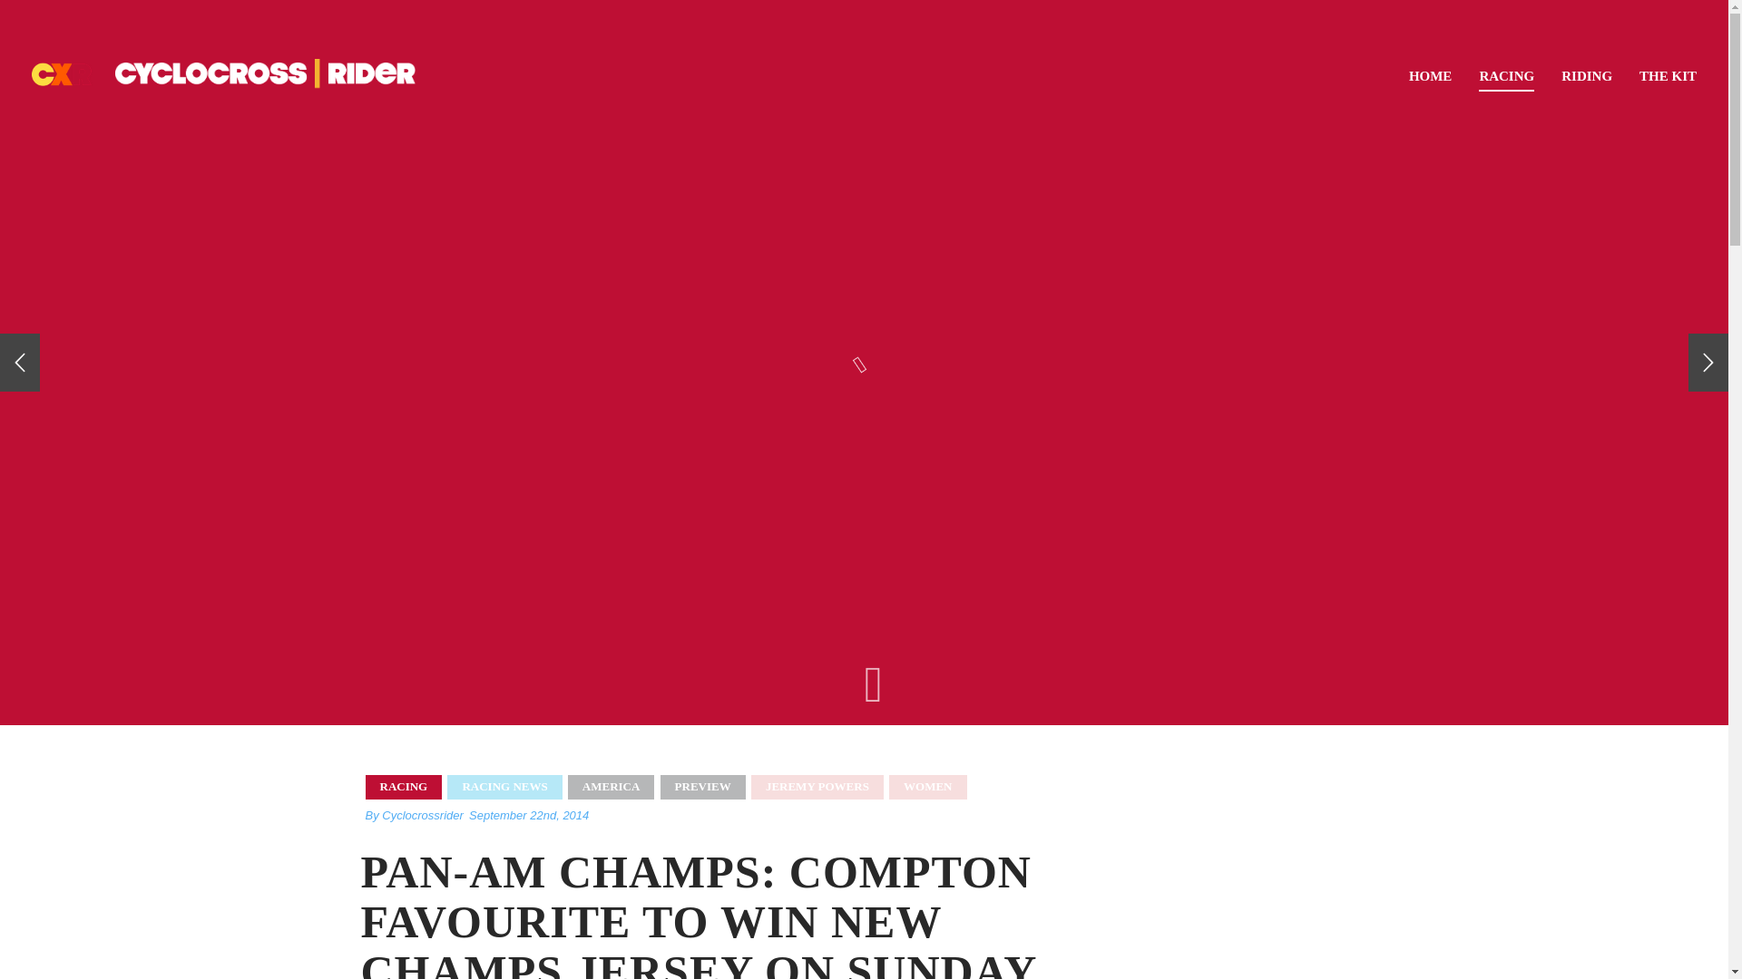 The height and width of the screenshot is (979, 1742). What do you see at coordinates (702, 787) in the screenshot?
I see `PREVIEW` at bounding box center [702, 787].